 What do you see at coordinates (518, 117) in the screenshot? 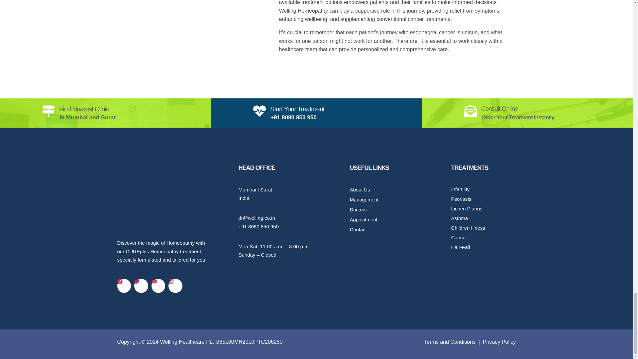
I see `Order Your Treatment Instantly` at bounding box center [518, 117].